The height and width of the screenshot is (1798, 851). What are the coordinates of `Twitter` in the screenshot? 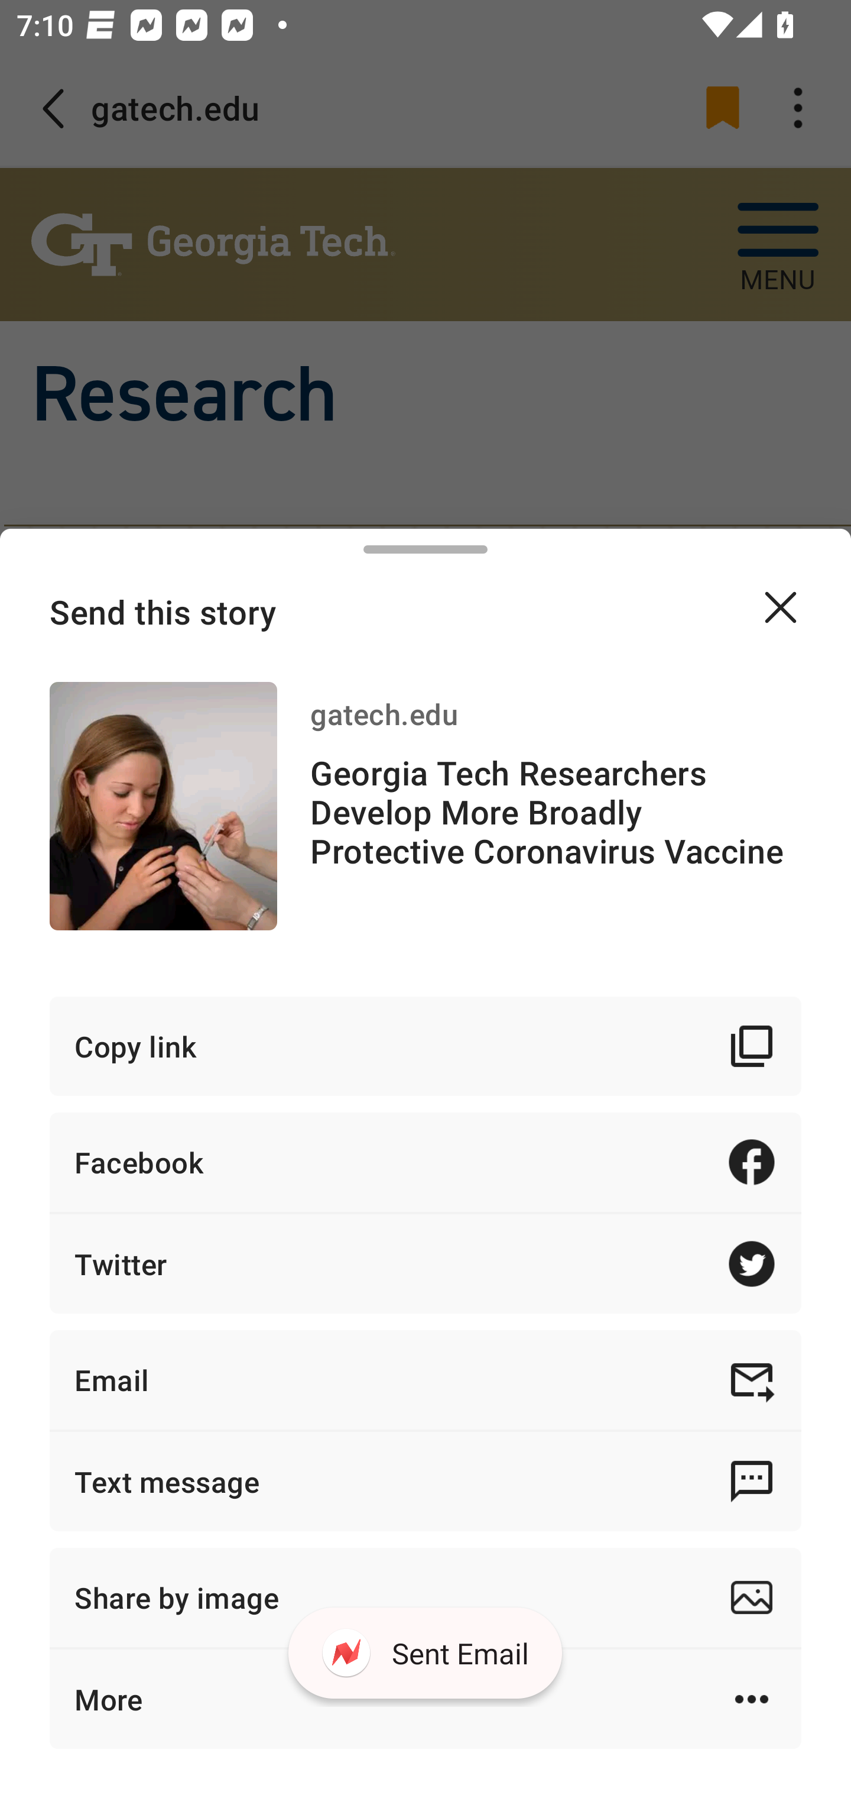 It's located at (425, 1264).